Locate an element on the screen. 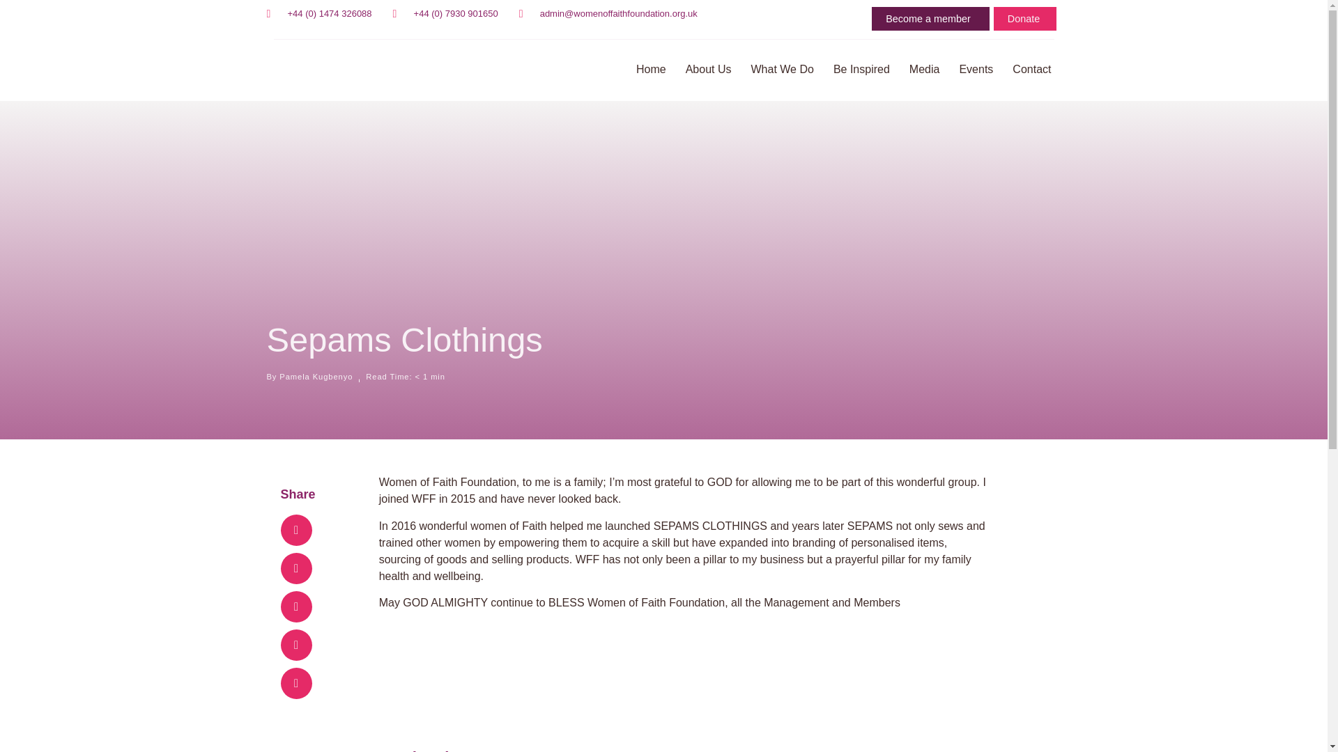 Image resolution: width=1338 pixels, height=752 pixels. What We Do is located at coordinates (782, 70).